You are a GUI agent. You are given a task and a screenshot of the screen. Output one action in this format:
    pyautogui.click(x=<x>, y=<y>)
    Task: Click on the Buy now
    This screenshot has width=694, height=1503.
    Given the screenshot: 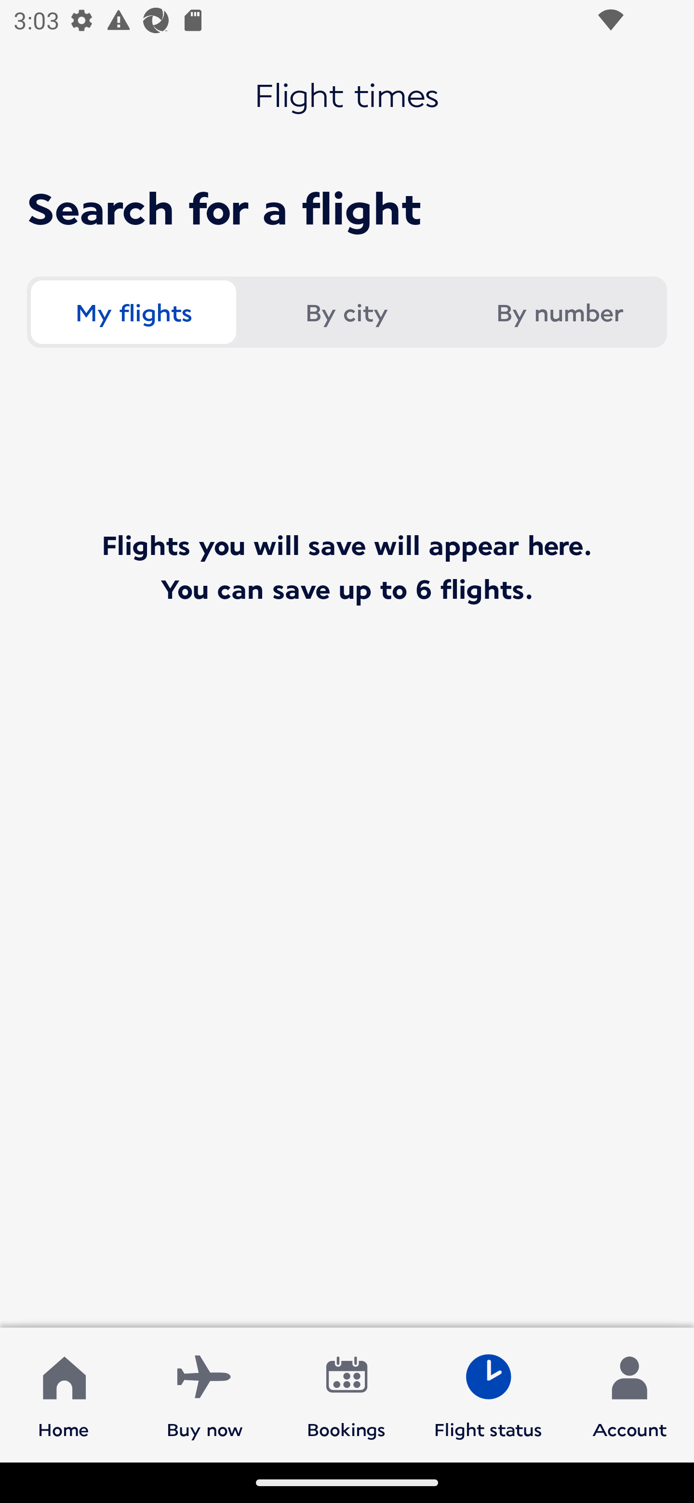 What is the action you would take?
    pyautogui.click(x=205, y=1394)
    